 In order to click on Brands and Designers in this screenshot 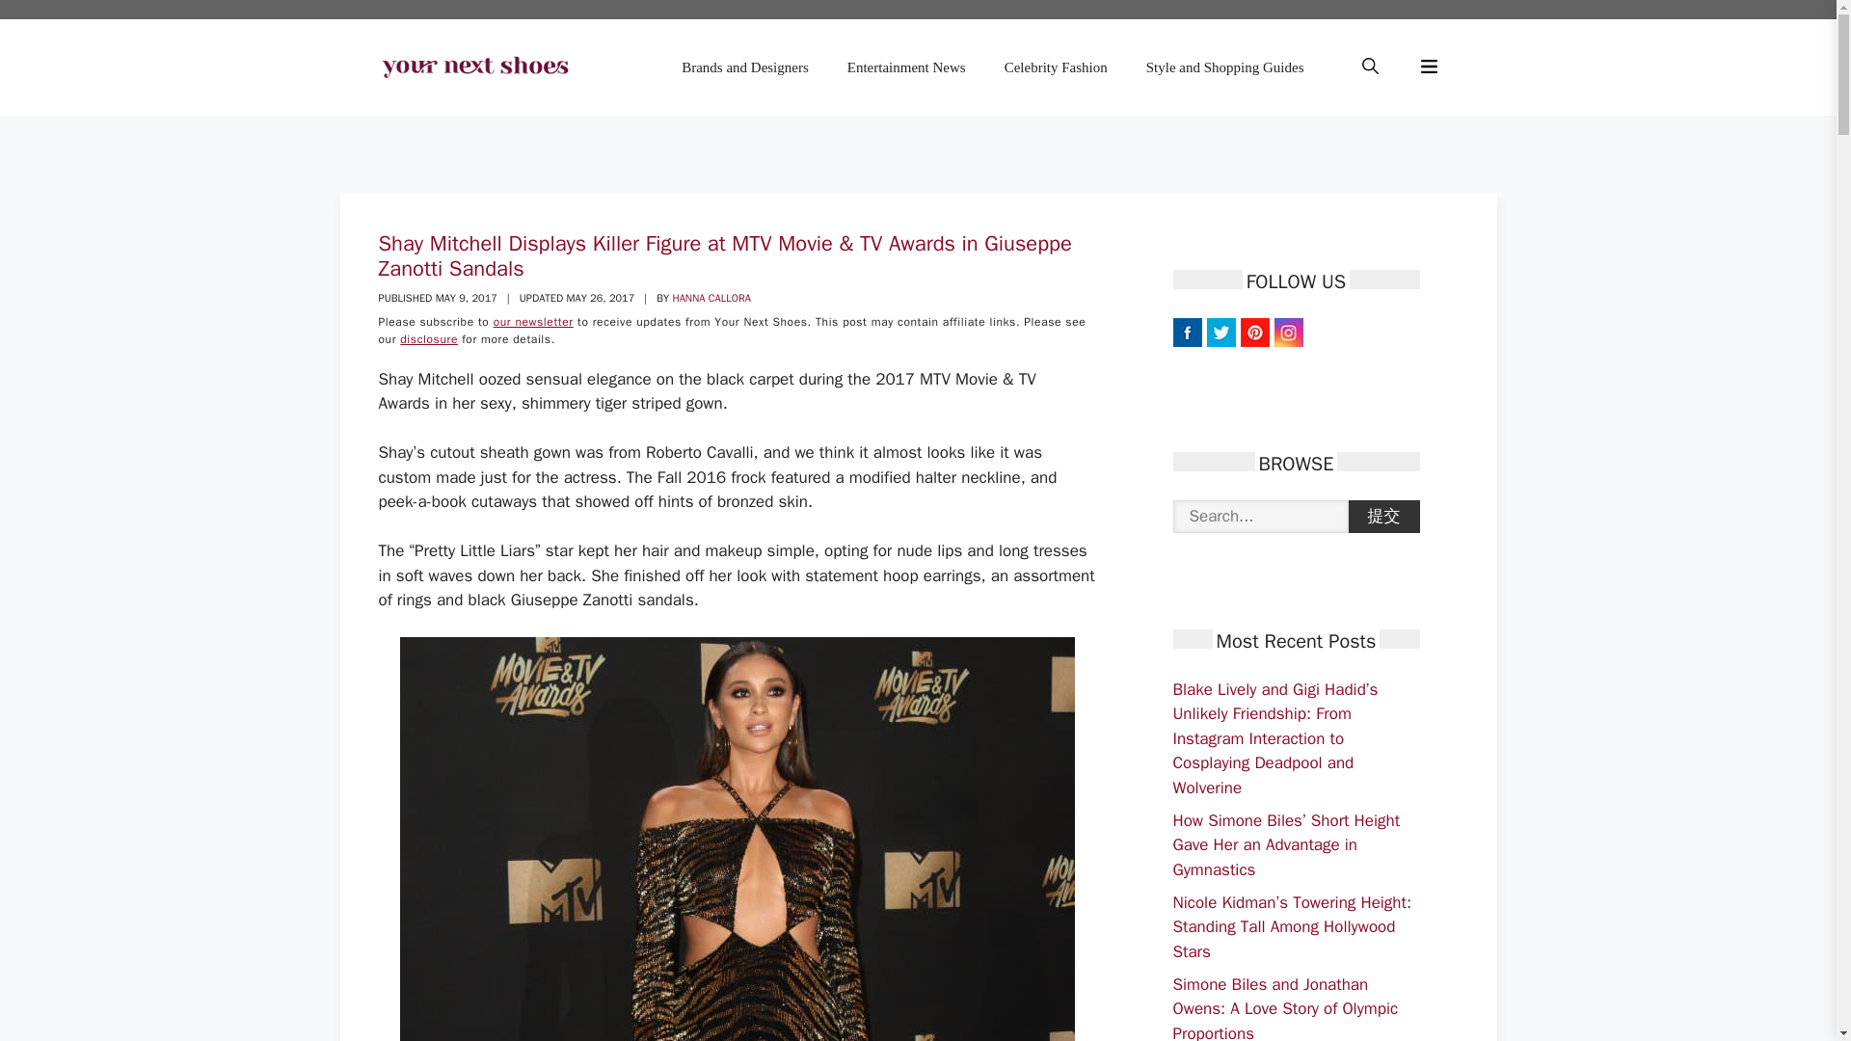, I will do `click(744, 67)`.